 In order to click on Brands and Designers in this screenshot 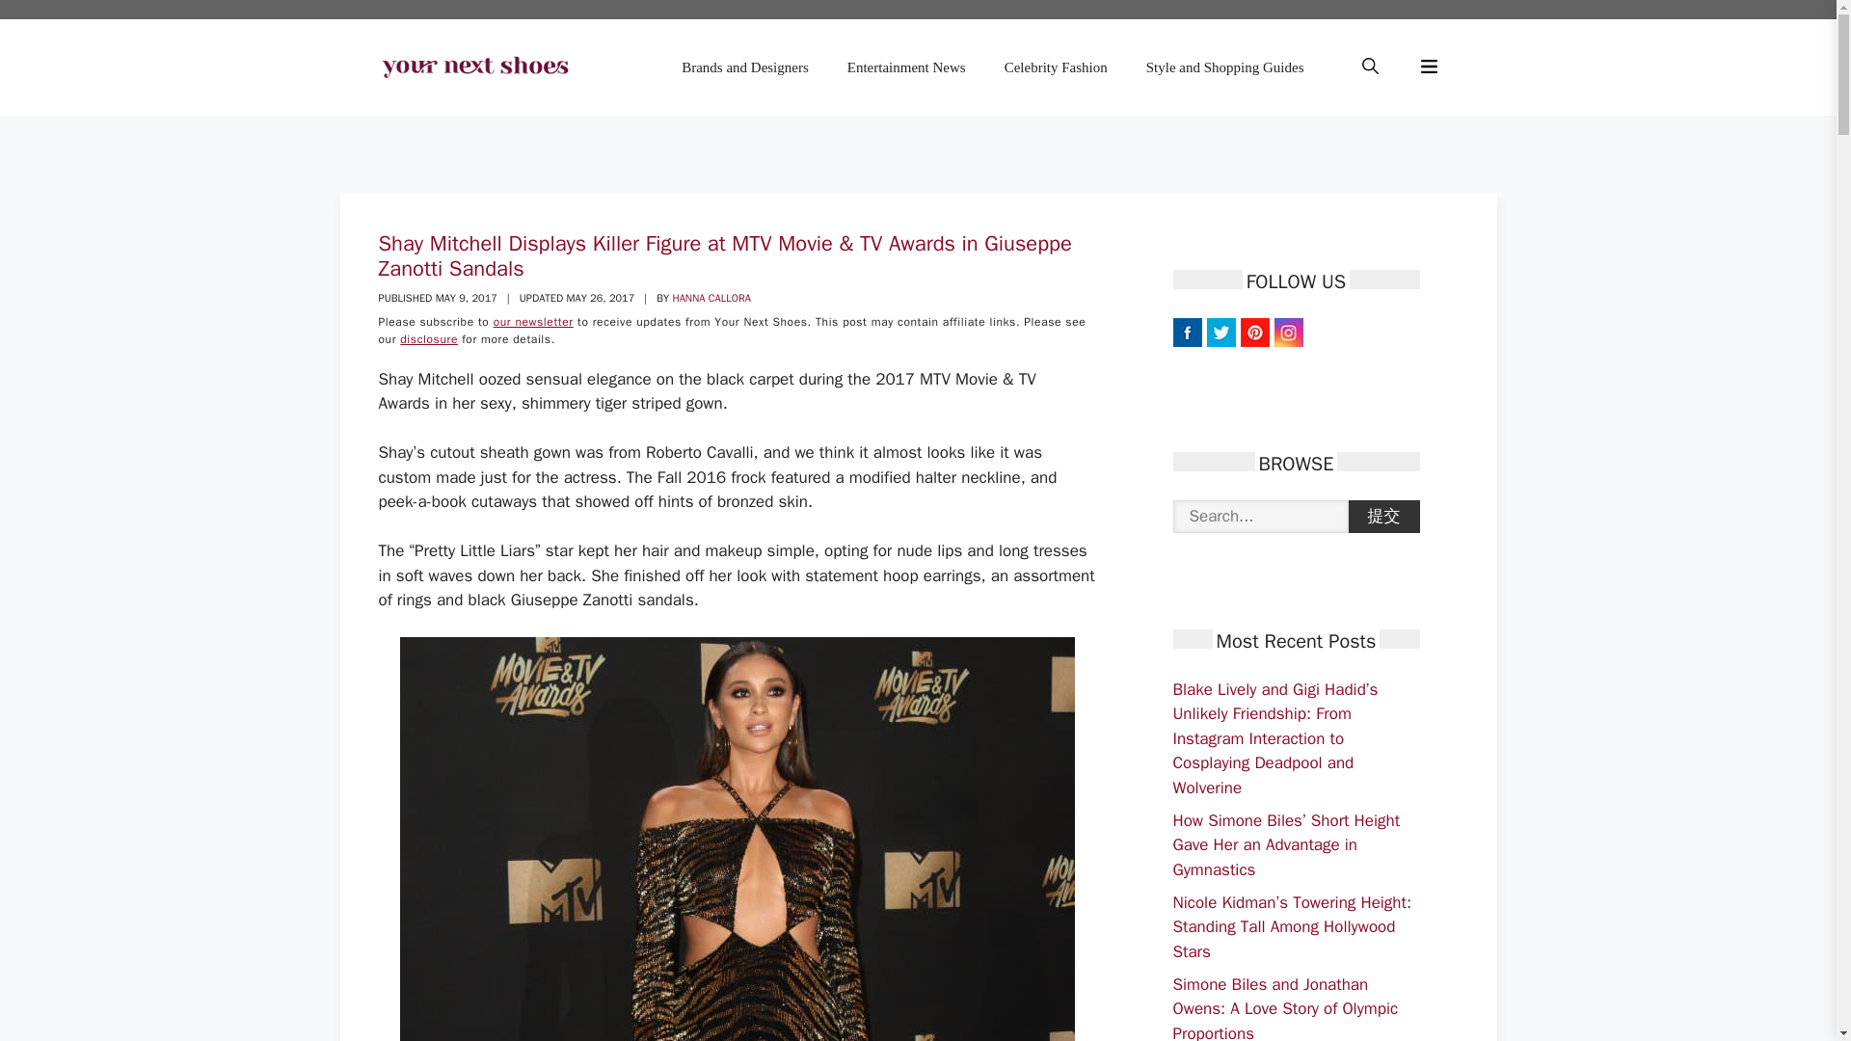, I will do `click(744, 67)`.